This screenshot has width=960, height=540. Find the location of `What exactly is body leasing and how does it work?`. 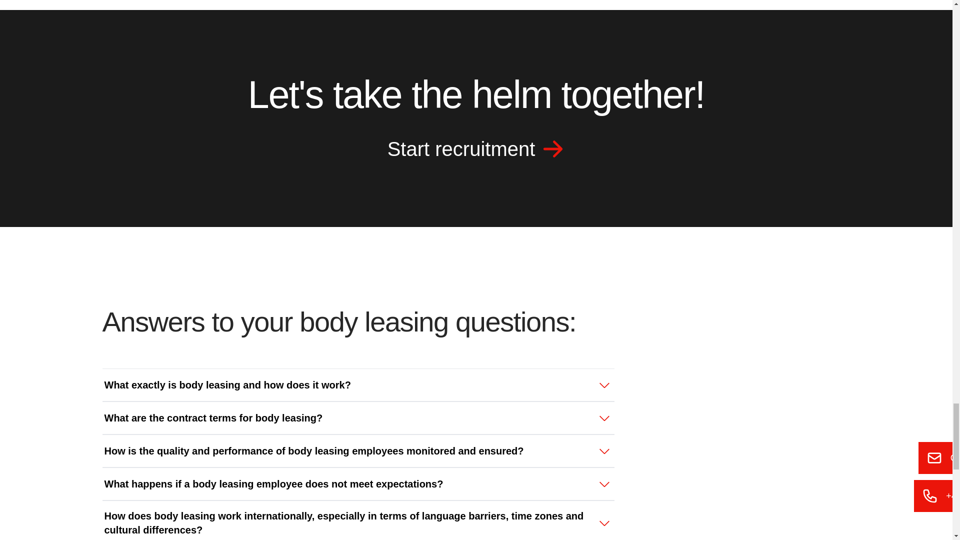

What exactly is body leasing and how does it work? is located at coordinates (358, 385).